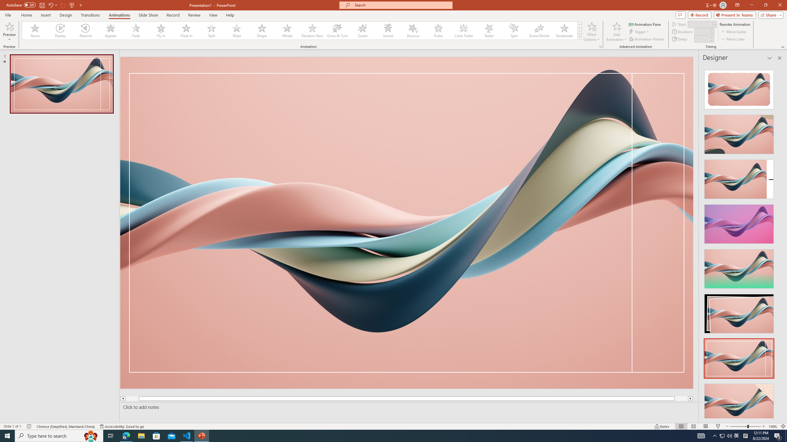 This screenshot has width=787, height=442. I want to click on Effect Options, so click(591, 32).